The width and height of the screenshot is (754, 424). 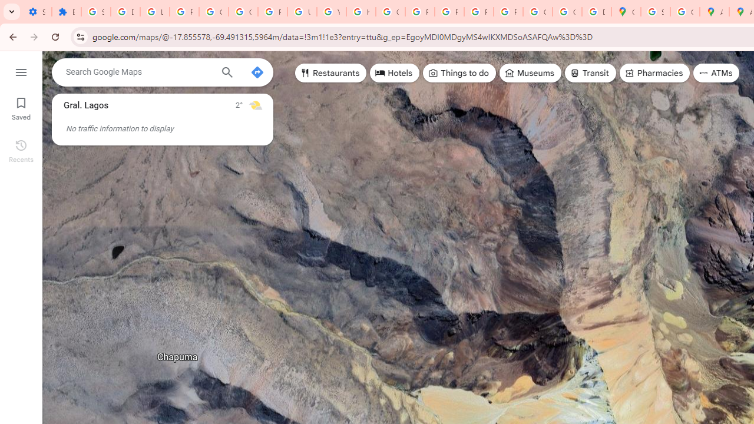 What do you see at coordinates (331, 12) in the screenshot?
I see `YouTube` at bounding box center [331, 12].